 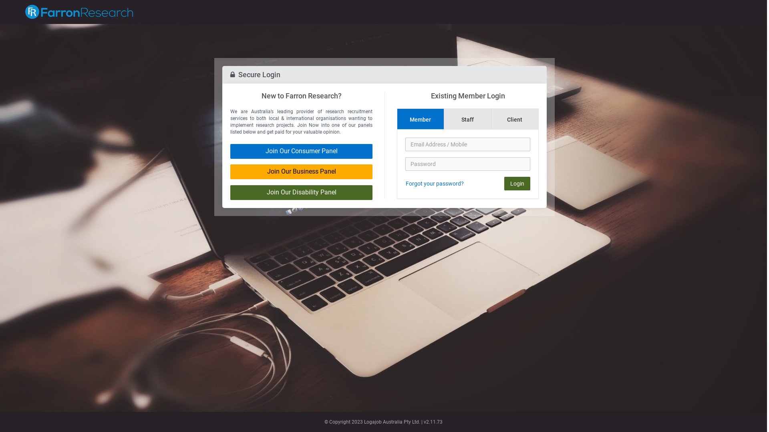 I want to click on Staff, so click(x=468, y=119).